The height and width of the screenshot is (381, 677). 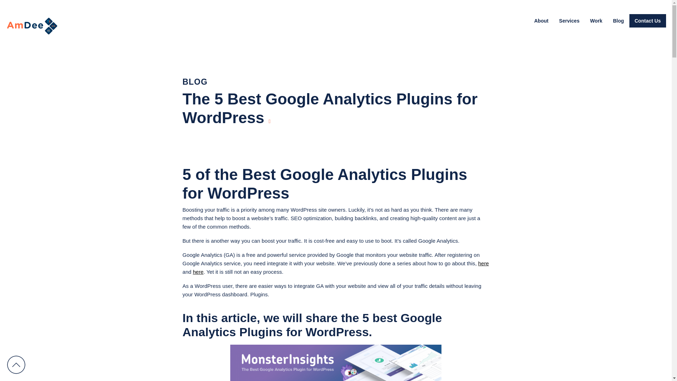 I want to click on Blog, so click(x=618, y=20).